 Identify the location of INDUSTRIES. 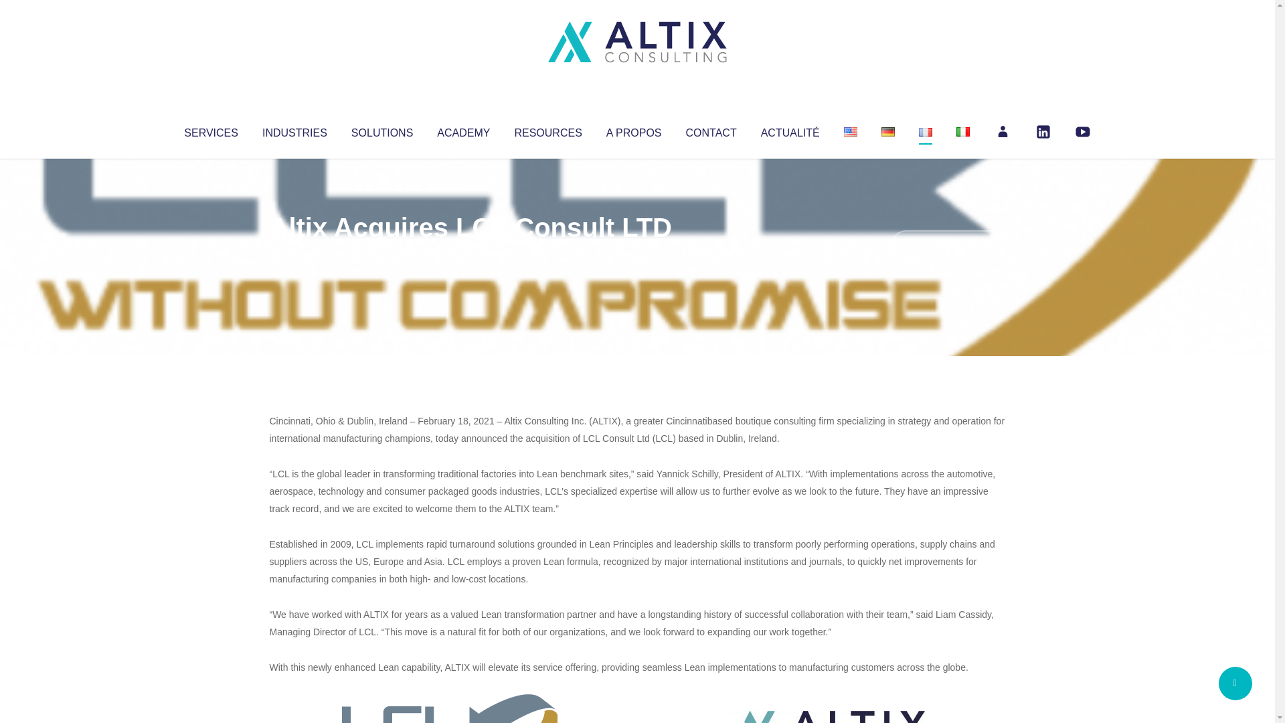
(294, 130).